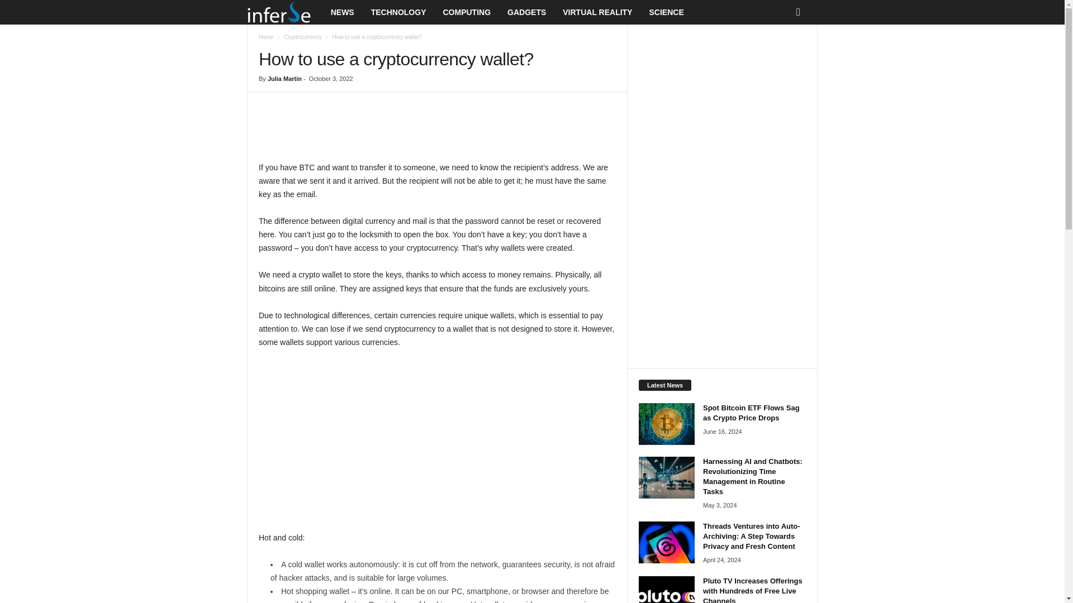  Describe the element at coordinates (466, 12) in the screenshot. I see `COMPUTING` at that location.